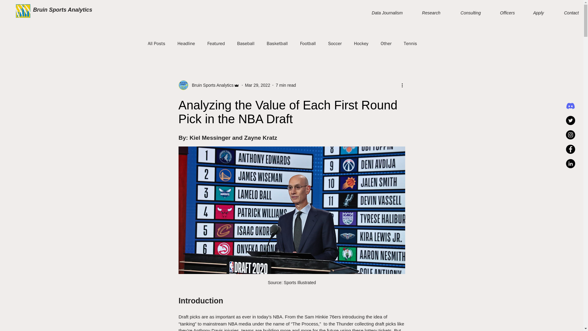 The height and width of the screenshot is (331, 588). What do you see at coordinates (426, 13) in the screenshot?
I see `Research` at bounding box center [426, 13].